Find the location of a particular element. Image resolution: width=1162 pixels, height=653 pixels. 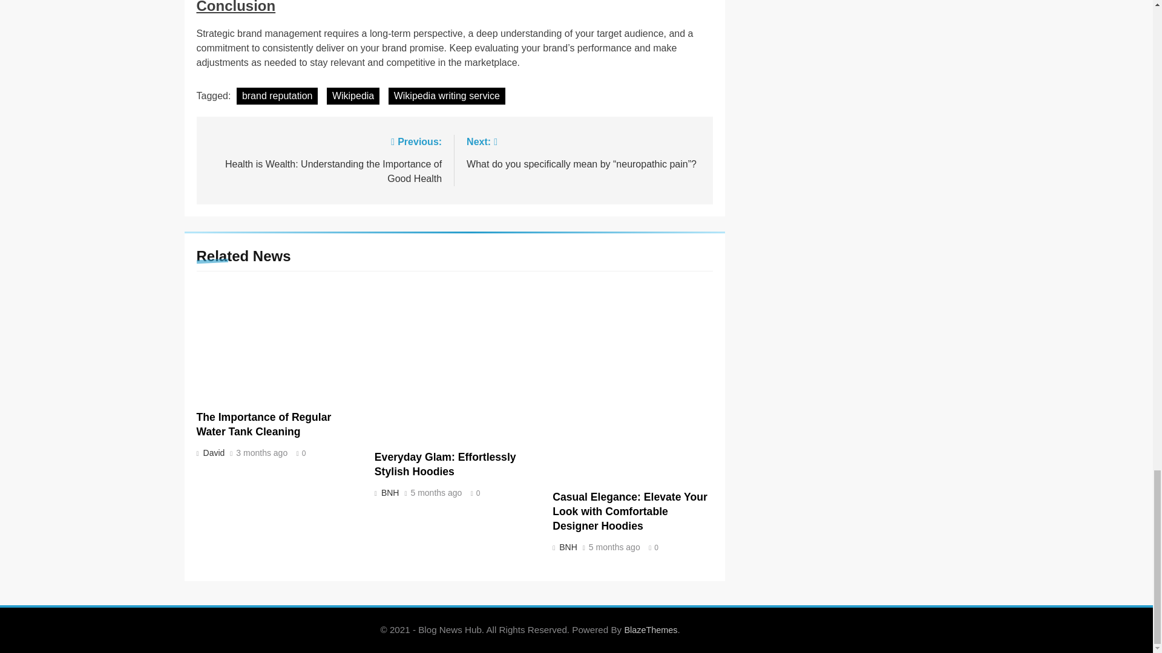

David is located at coordinates (212, 452).